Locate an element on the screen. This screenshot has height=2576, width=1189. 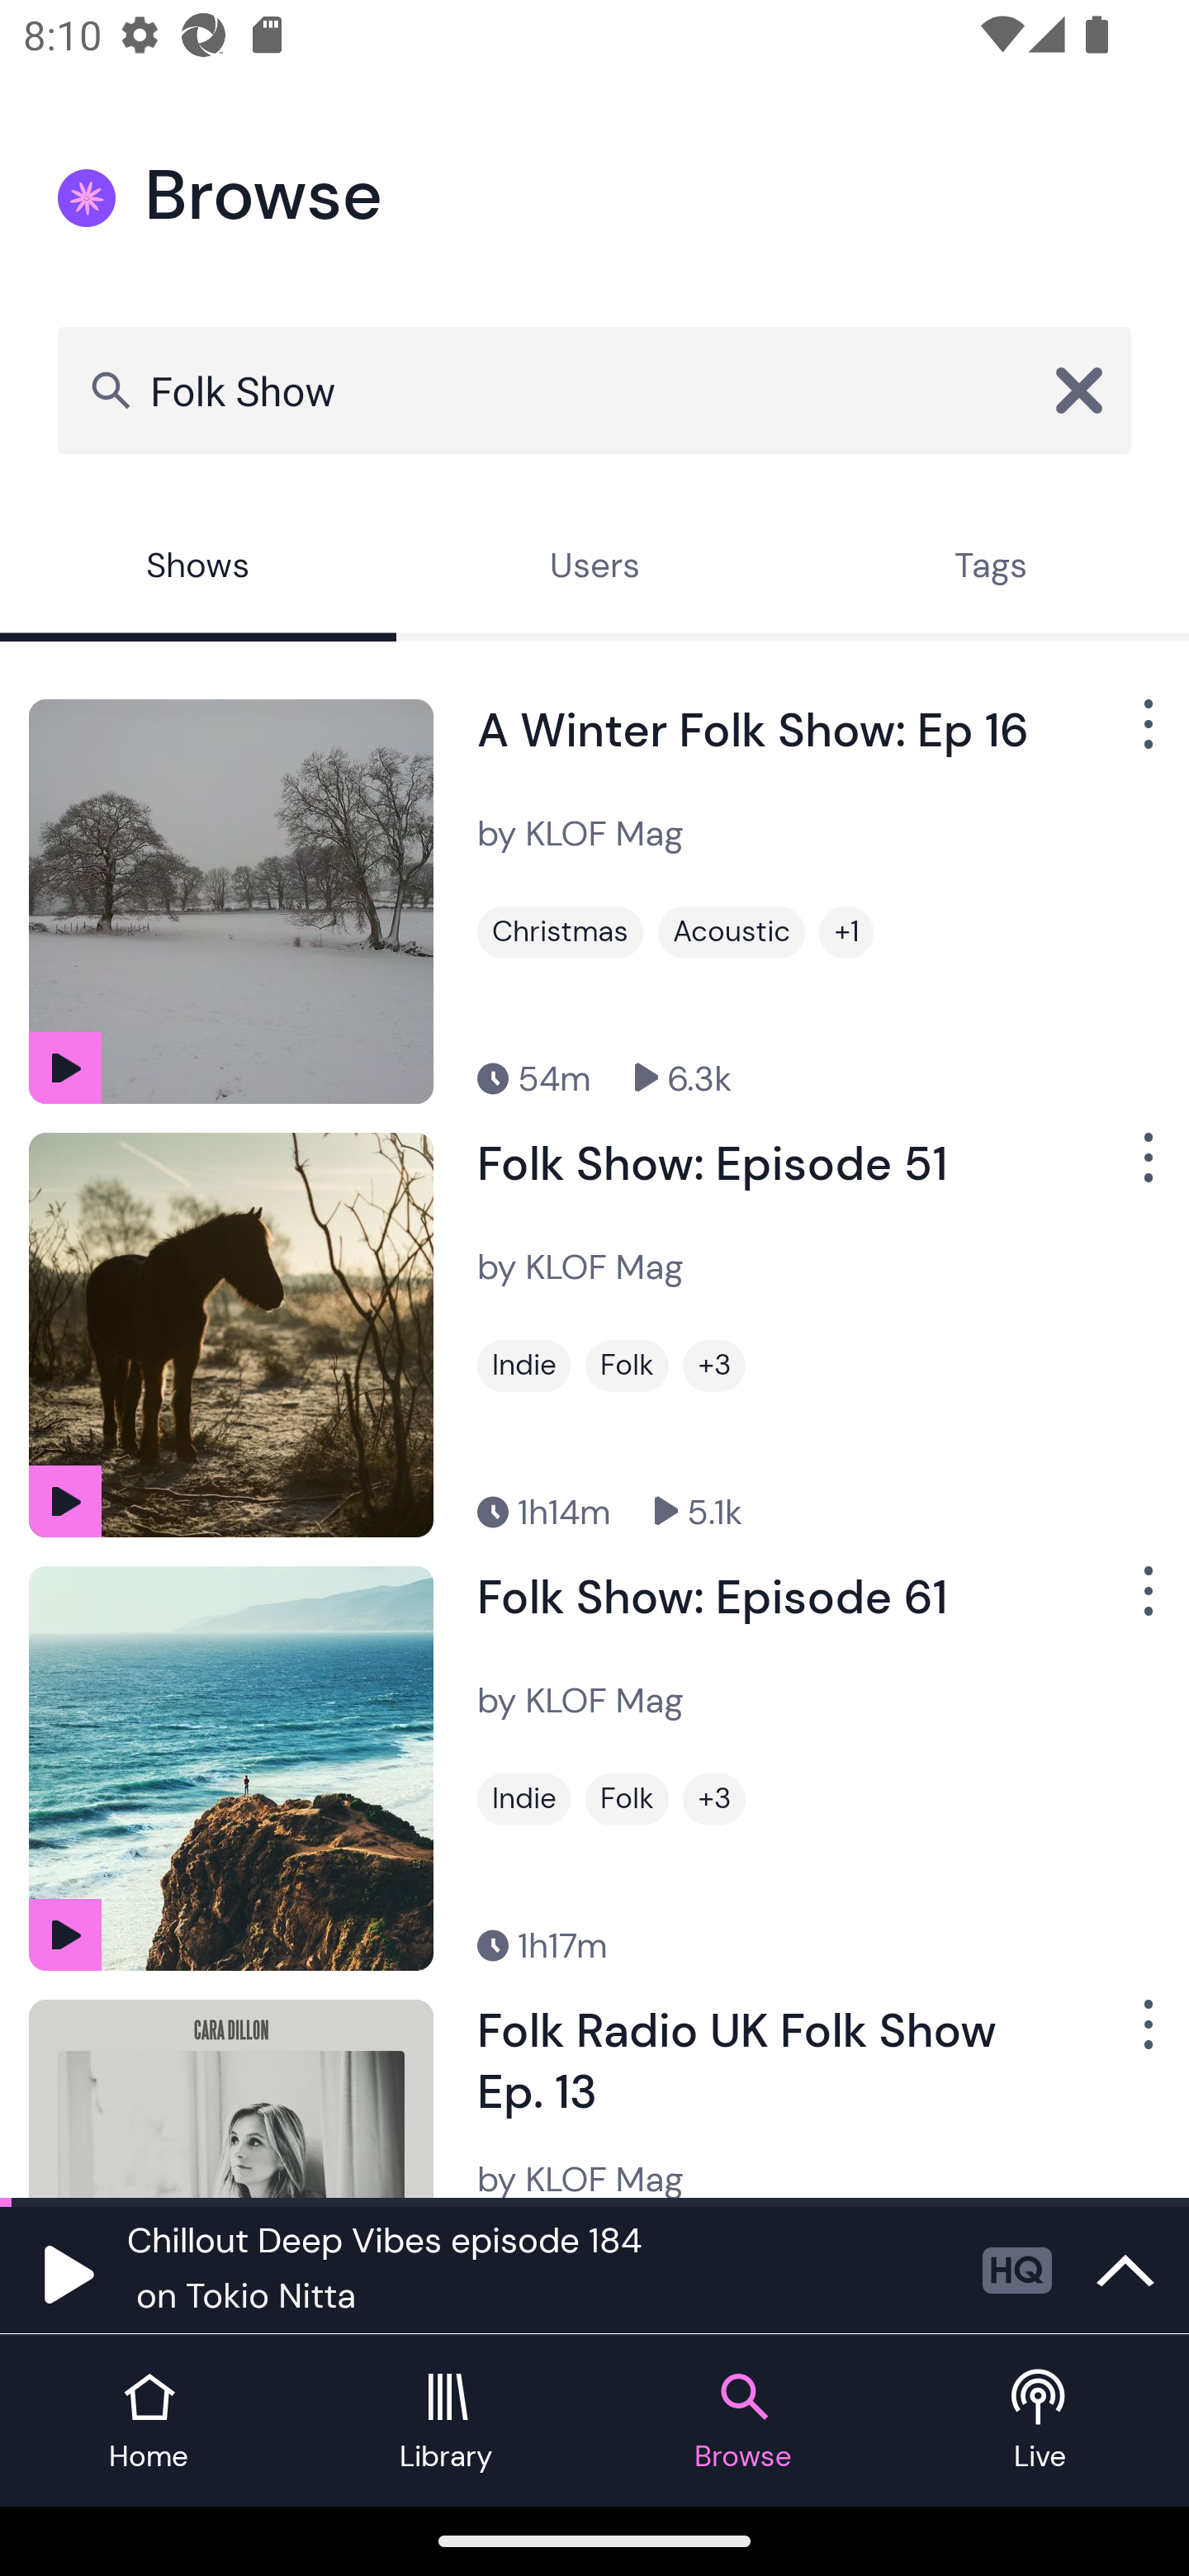
Acoustic is located at coordinates (731, 932).